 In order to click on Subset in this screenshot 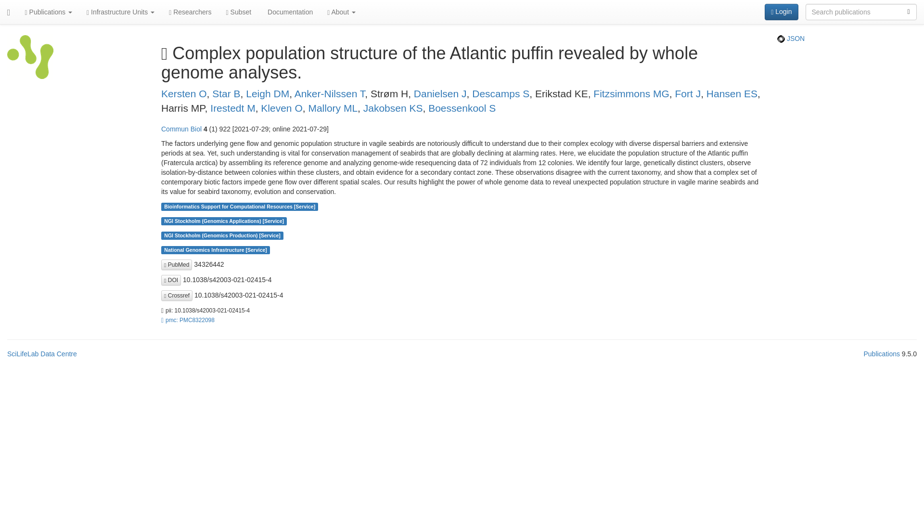, I will do `click(239, 12)`.